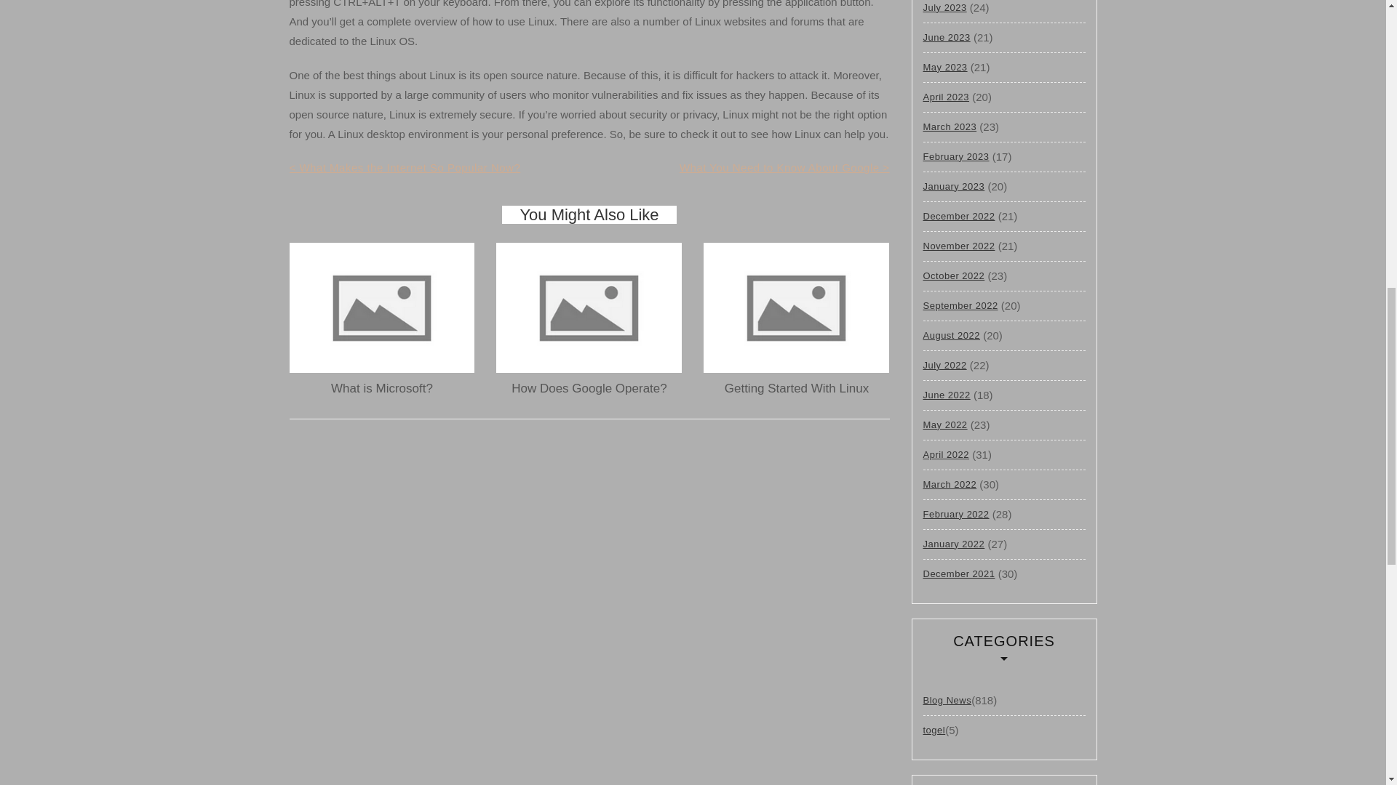 The image size is (1397, 785). I want to click on April 2023, so click(946, 97).